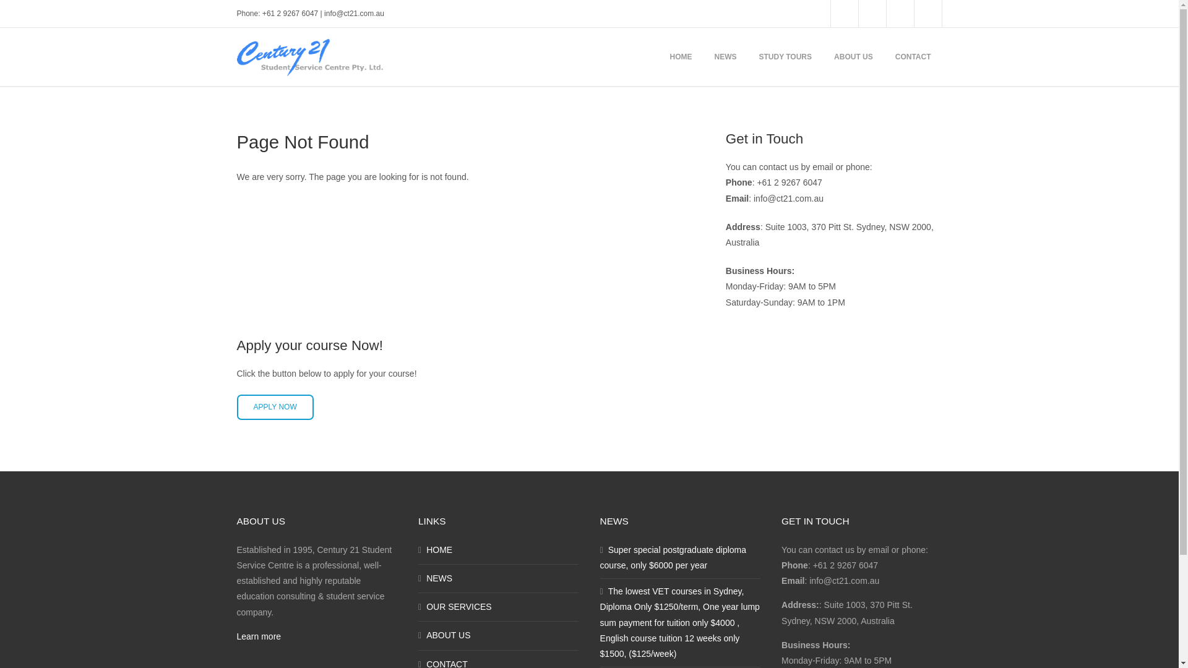  Describe the element at coordinates (872, 14) in the screenshot. I see `Facebook` at that location.